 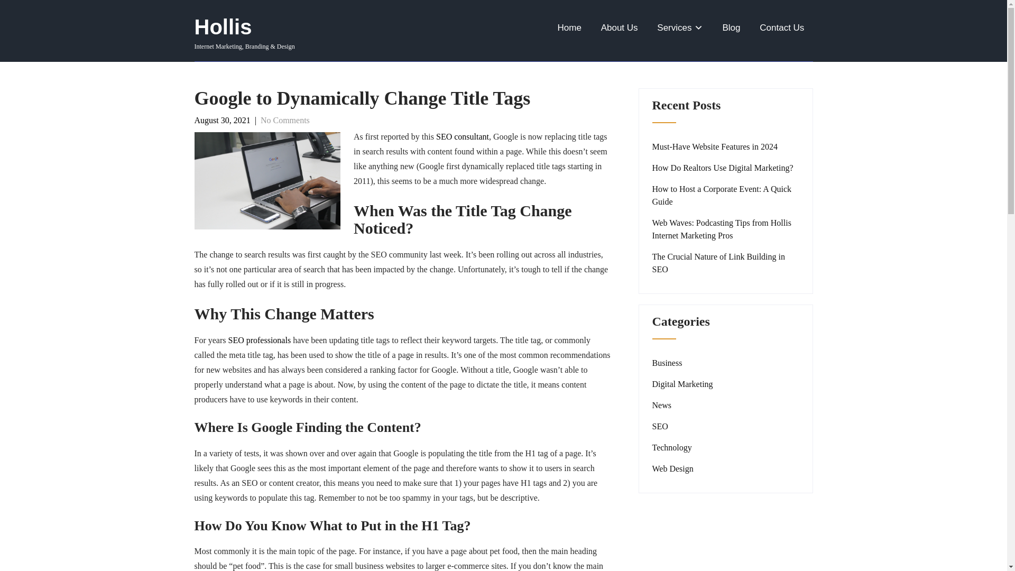 I want to click on Blog, so click(x=731, y=27).